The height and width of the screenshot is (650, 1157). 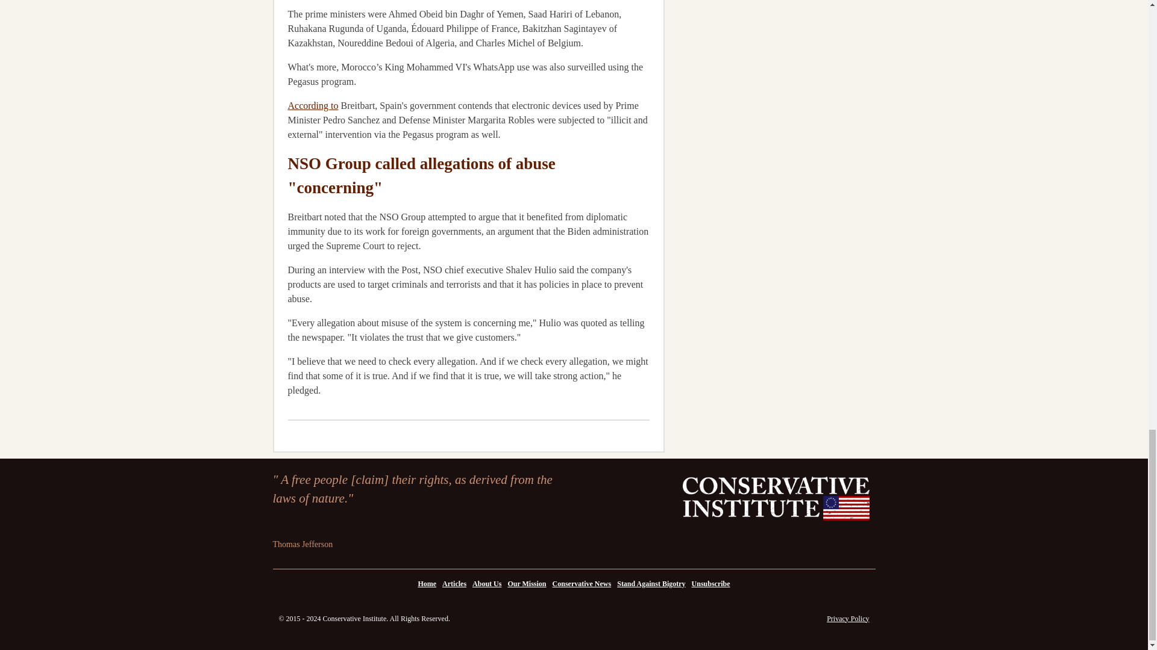 What do you see at coordinates (313, 105) in the screenshot?
I see `According to` at bounding box center [313, 105].